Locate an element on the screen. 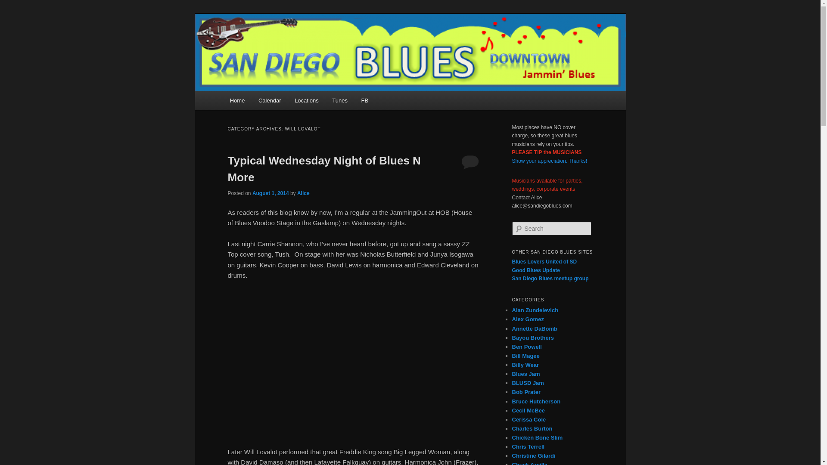 The height and width of the screenshot is (465, 827). 5:03 am is located at coordinates (270, 193).